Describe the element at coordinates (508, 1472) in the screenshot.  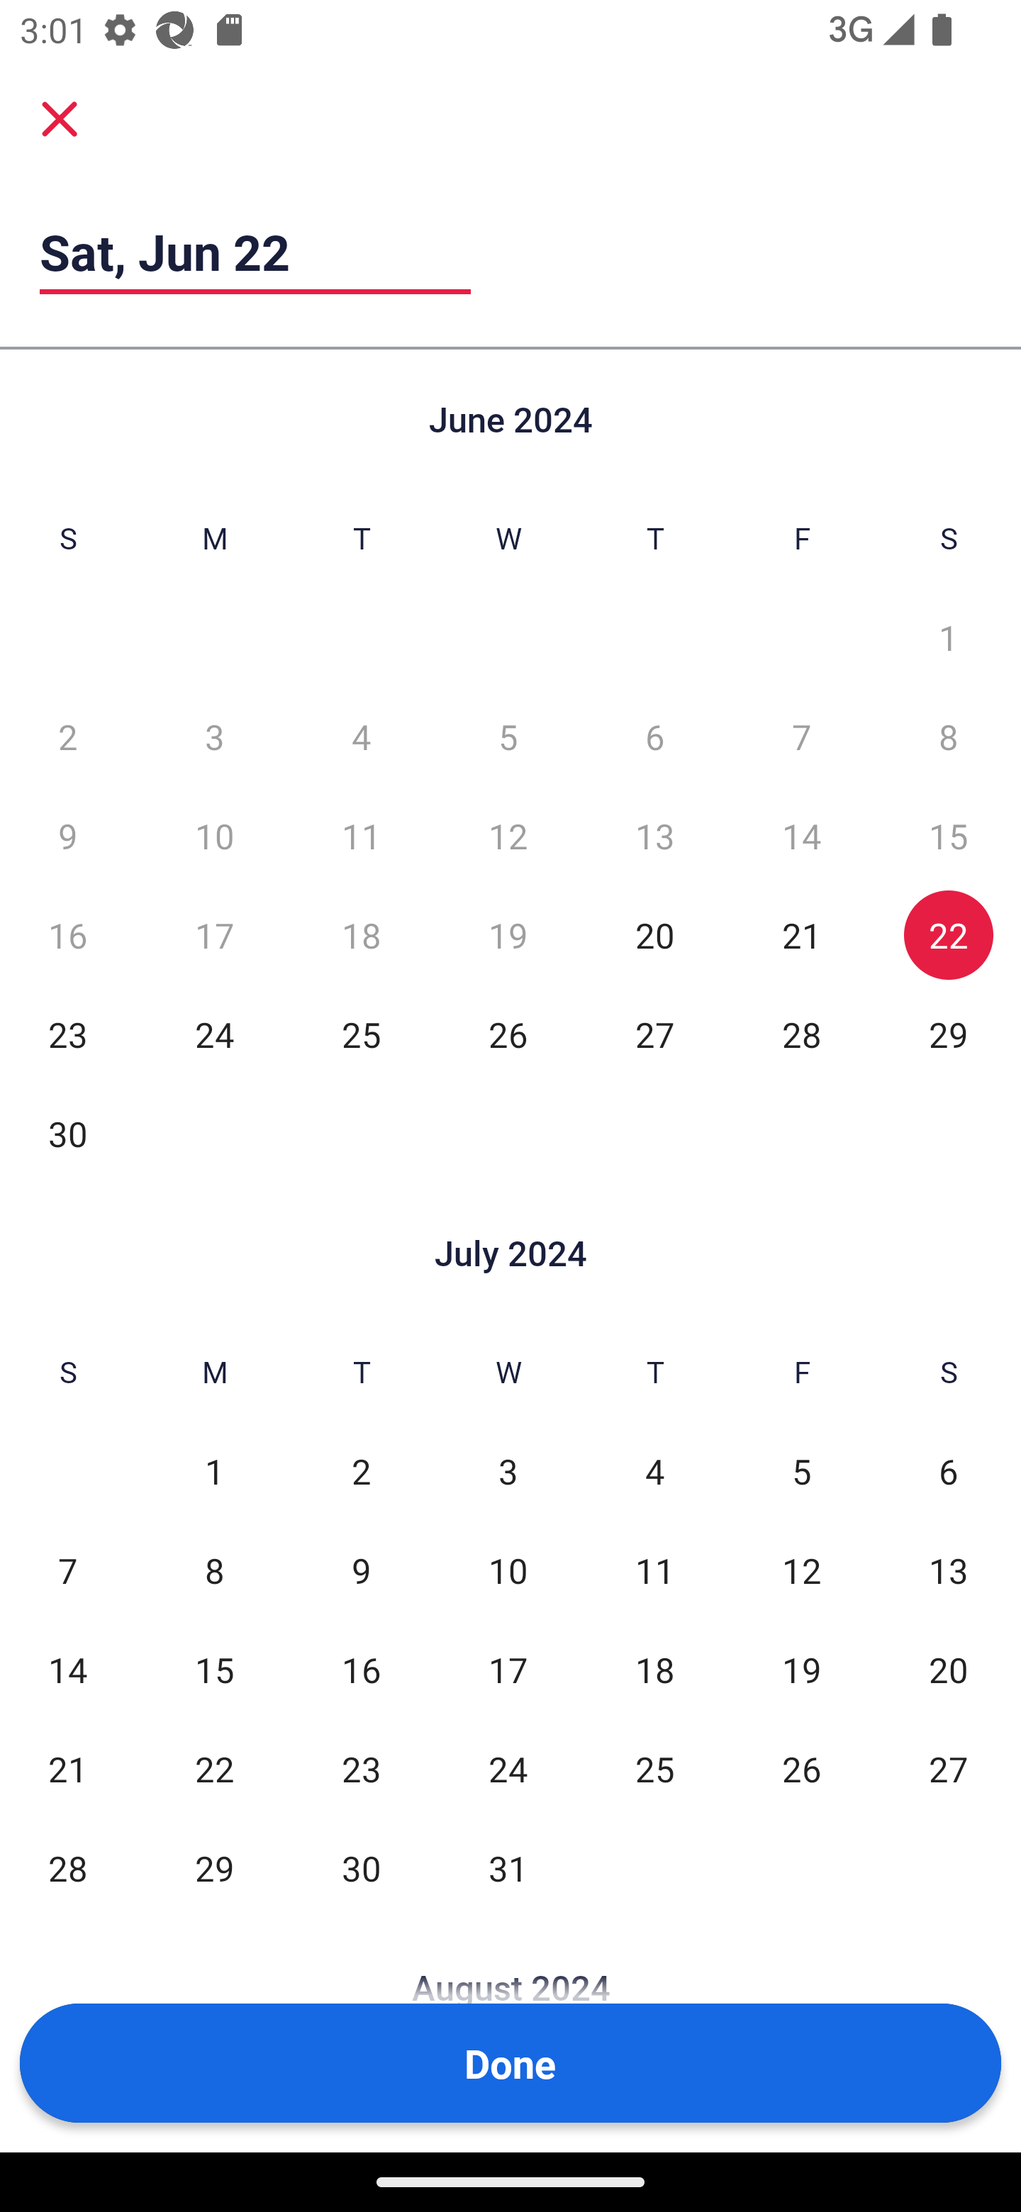
I see `3 Wed, Jul 3, Not Selected` at that location.